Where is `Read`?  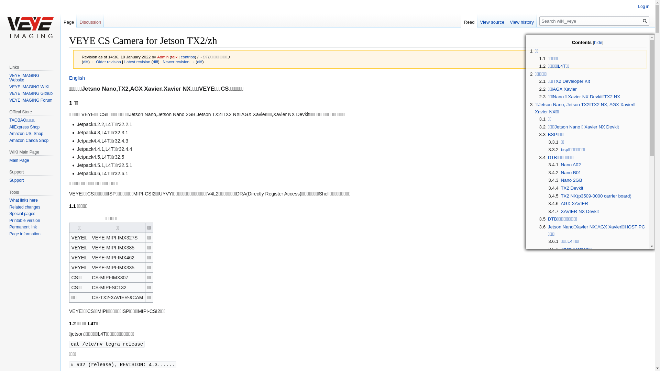 Read is located at coordinates (470, 21).